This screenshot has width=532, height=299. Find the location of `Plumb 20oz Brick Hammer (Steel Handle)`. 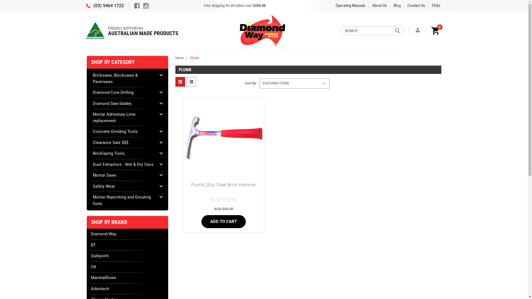

Plumb 20oz Brick Hammer (Steel Handle) is located at coordinates (224, 137).